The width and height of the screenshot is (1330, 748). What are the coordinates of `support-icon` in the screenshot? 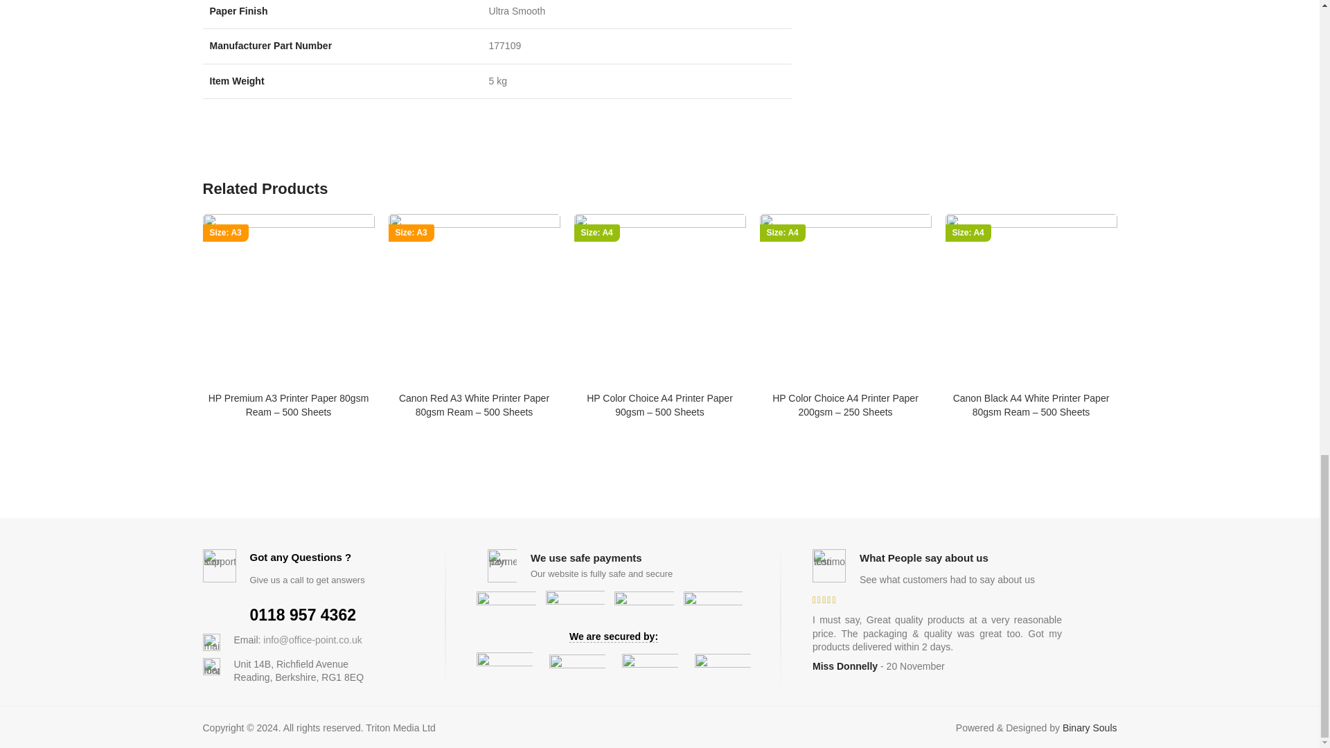 It's located at (218, 565).